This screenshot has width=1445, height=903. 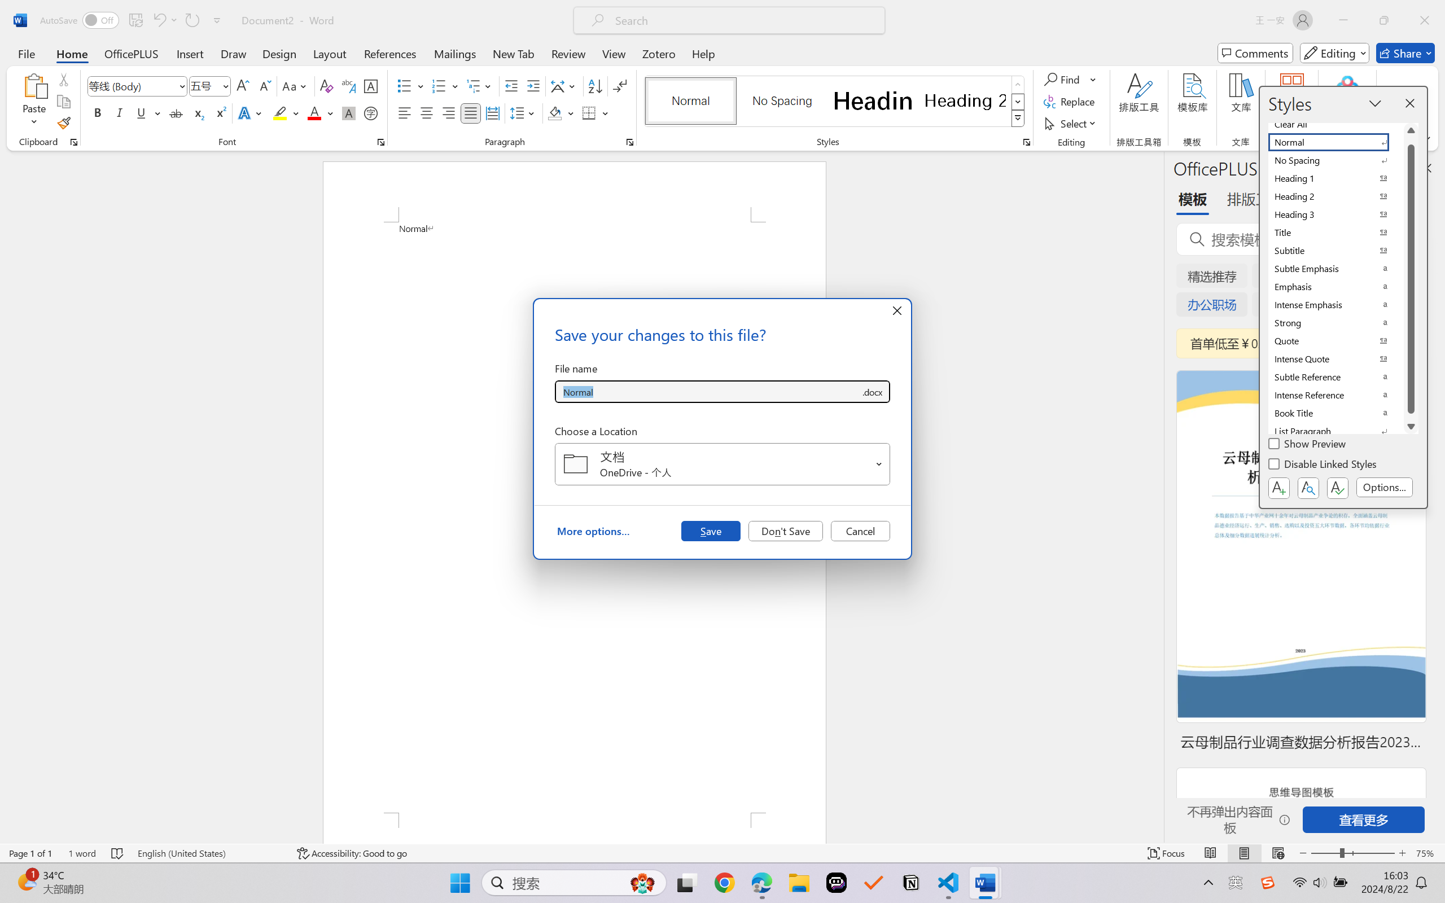 I want to click on Read Mode, so click(x=1211, y=853).